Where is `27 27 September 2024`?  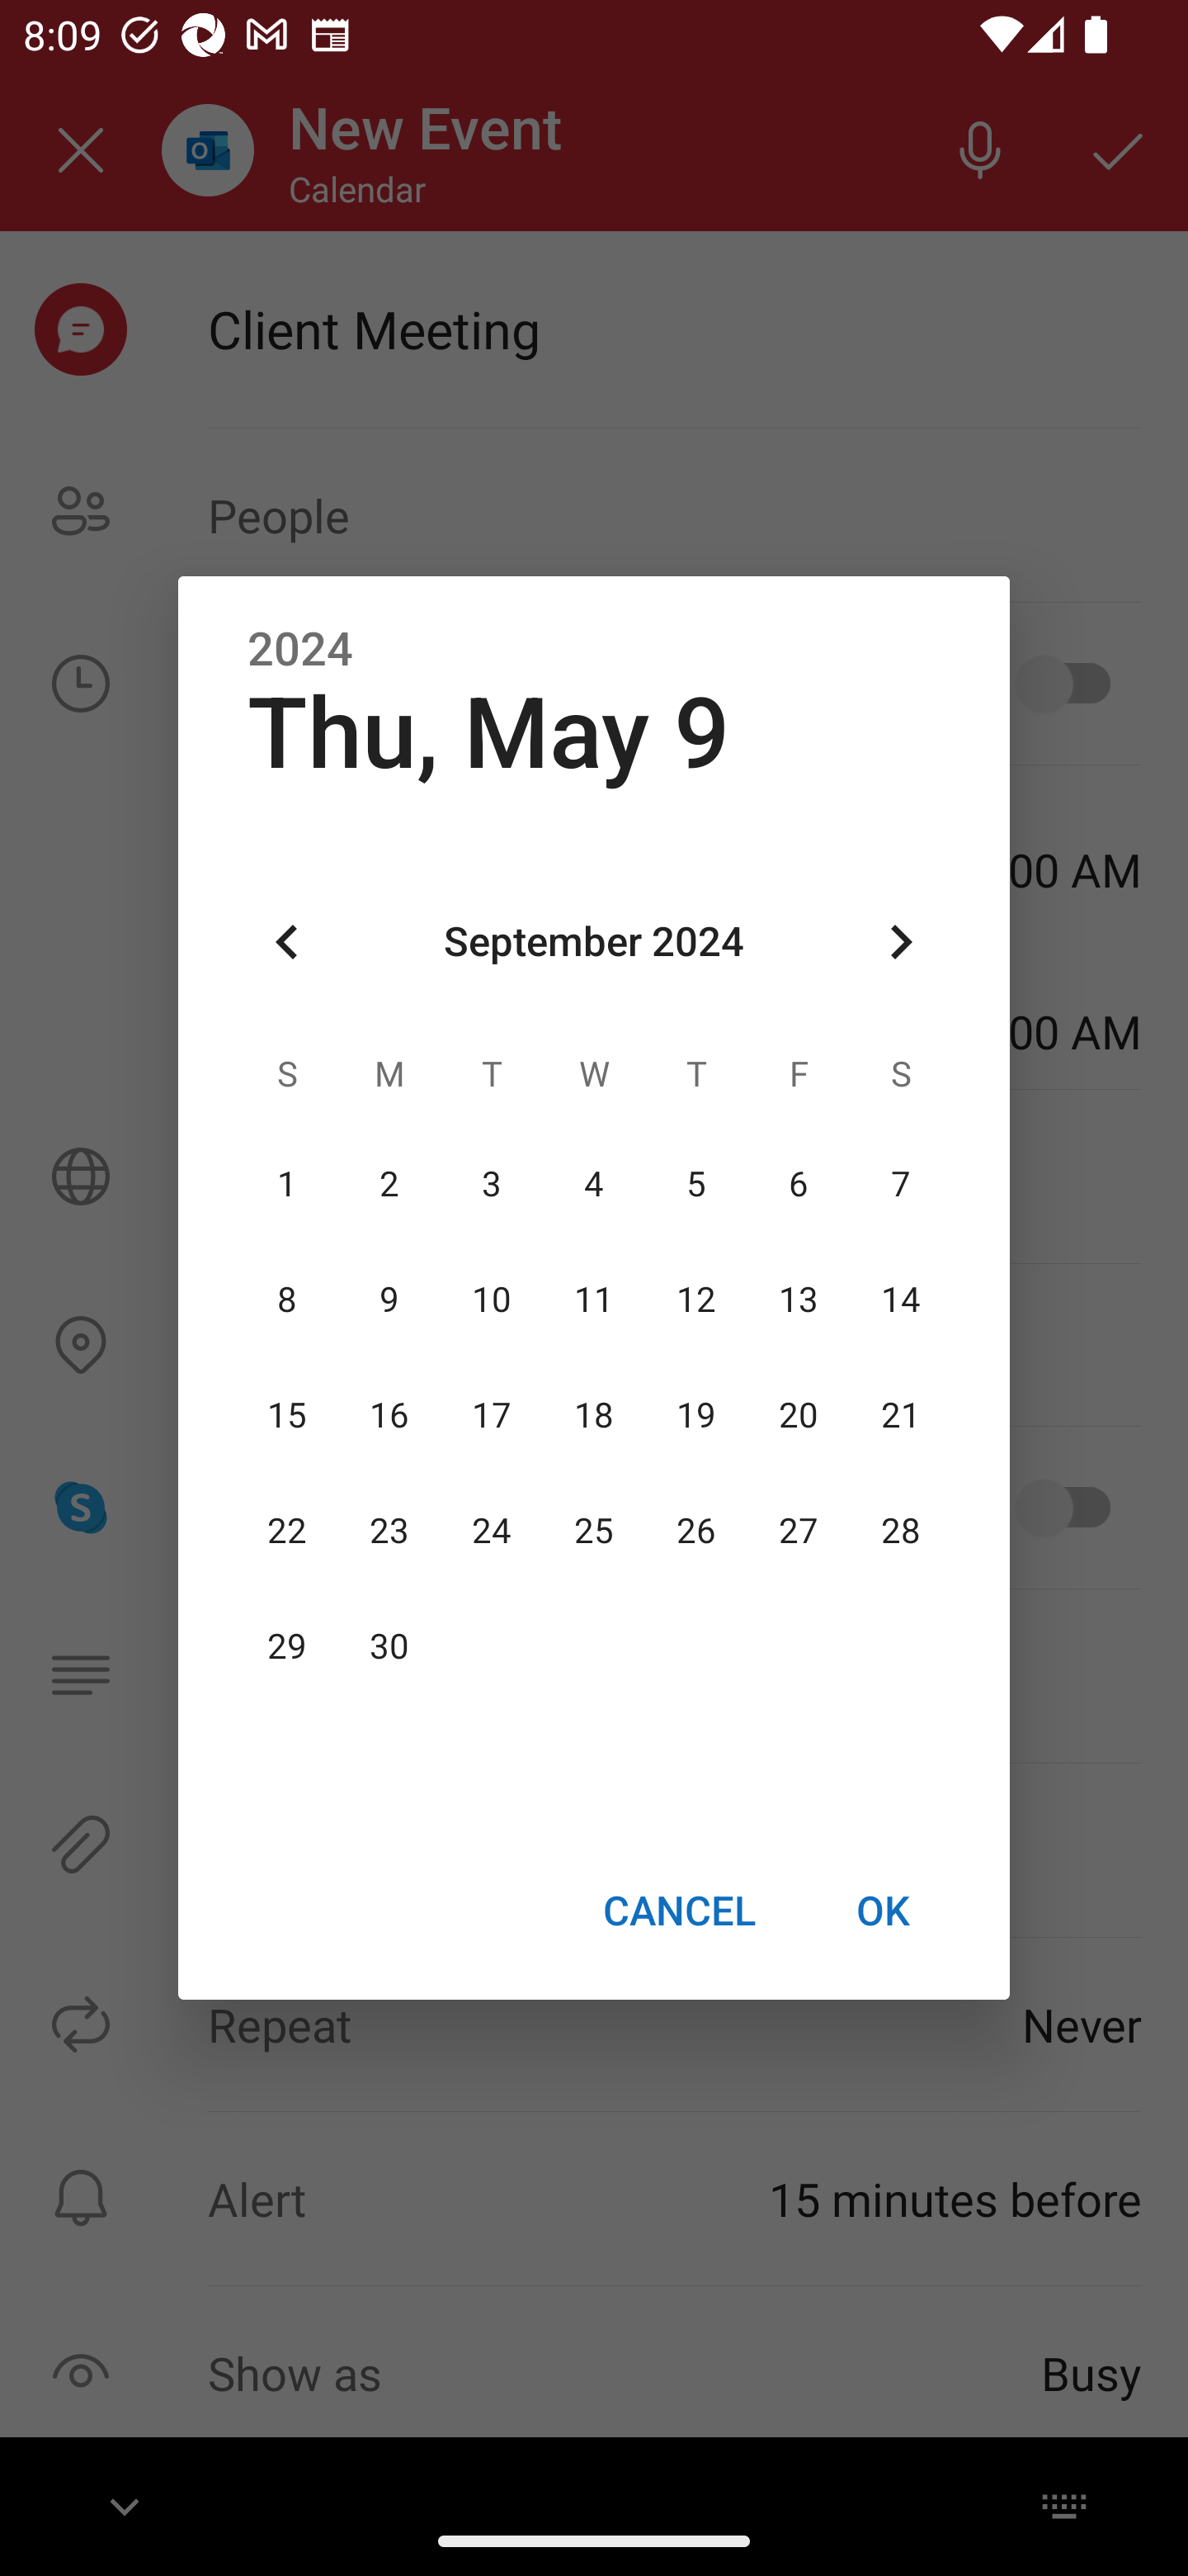
27 27 September 2024 is located at coordinates (798, 1531).